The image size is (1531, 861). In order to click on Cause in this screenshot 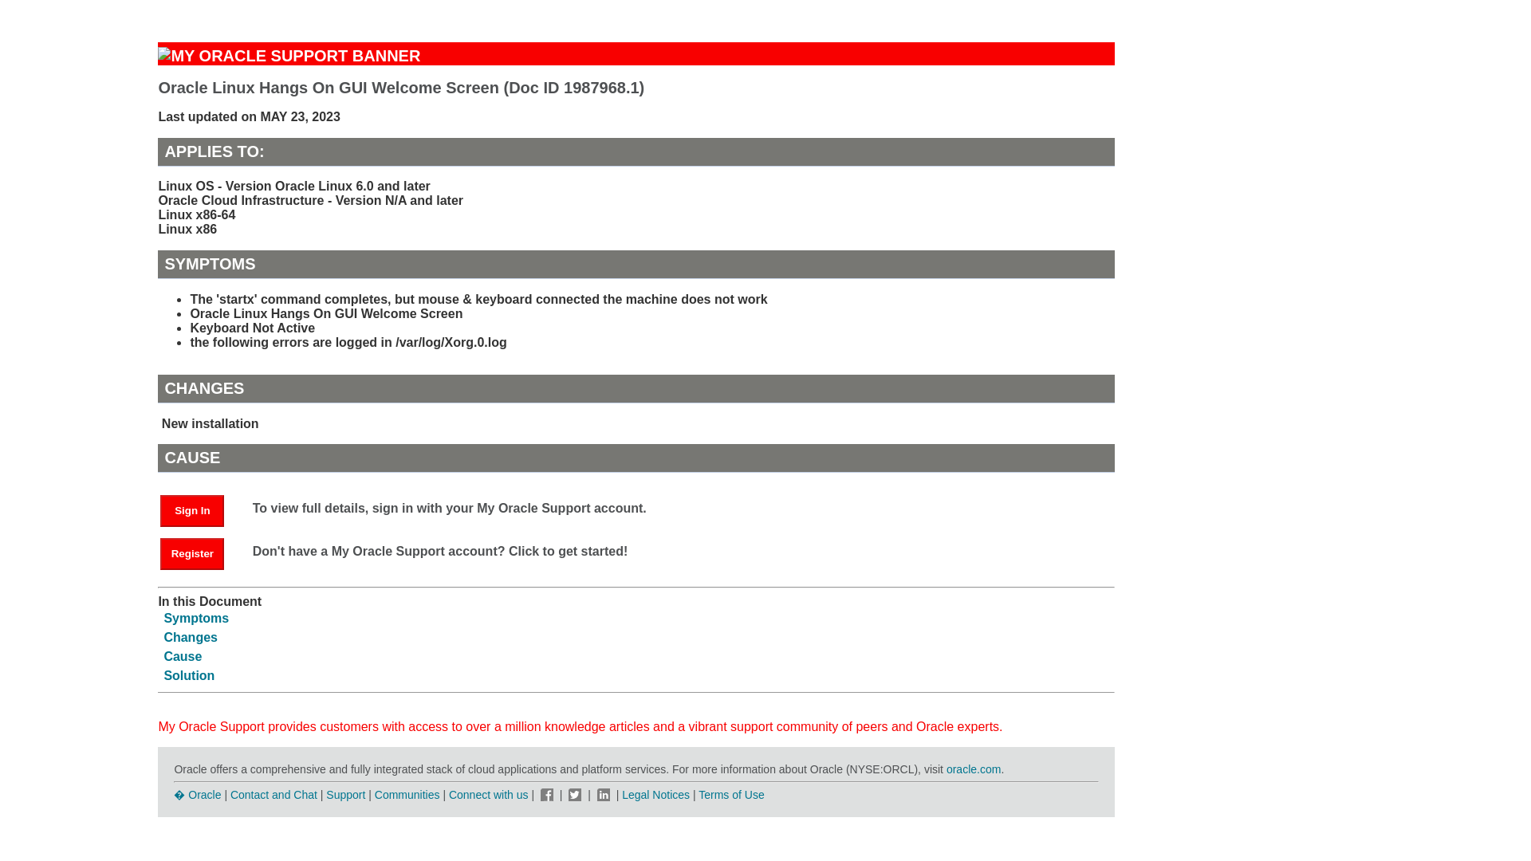, I will do `click(183, 656)`.